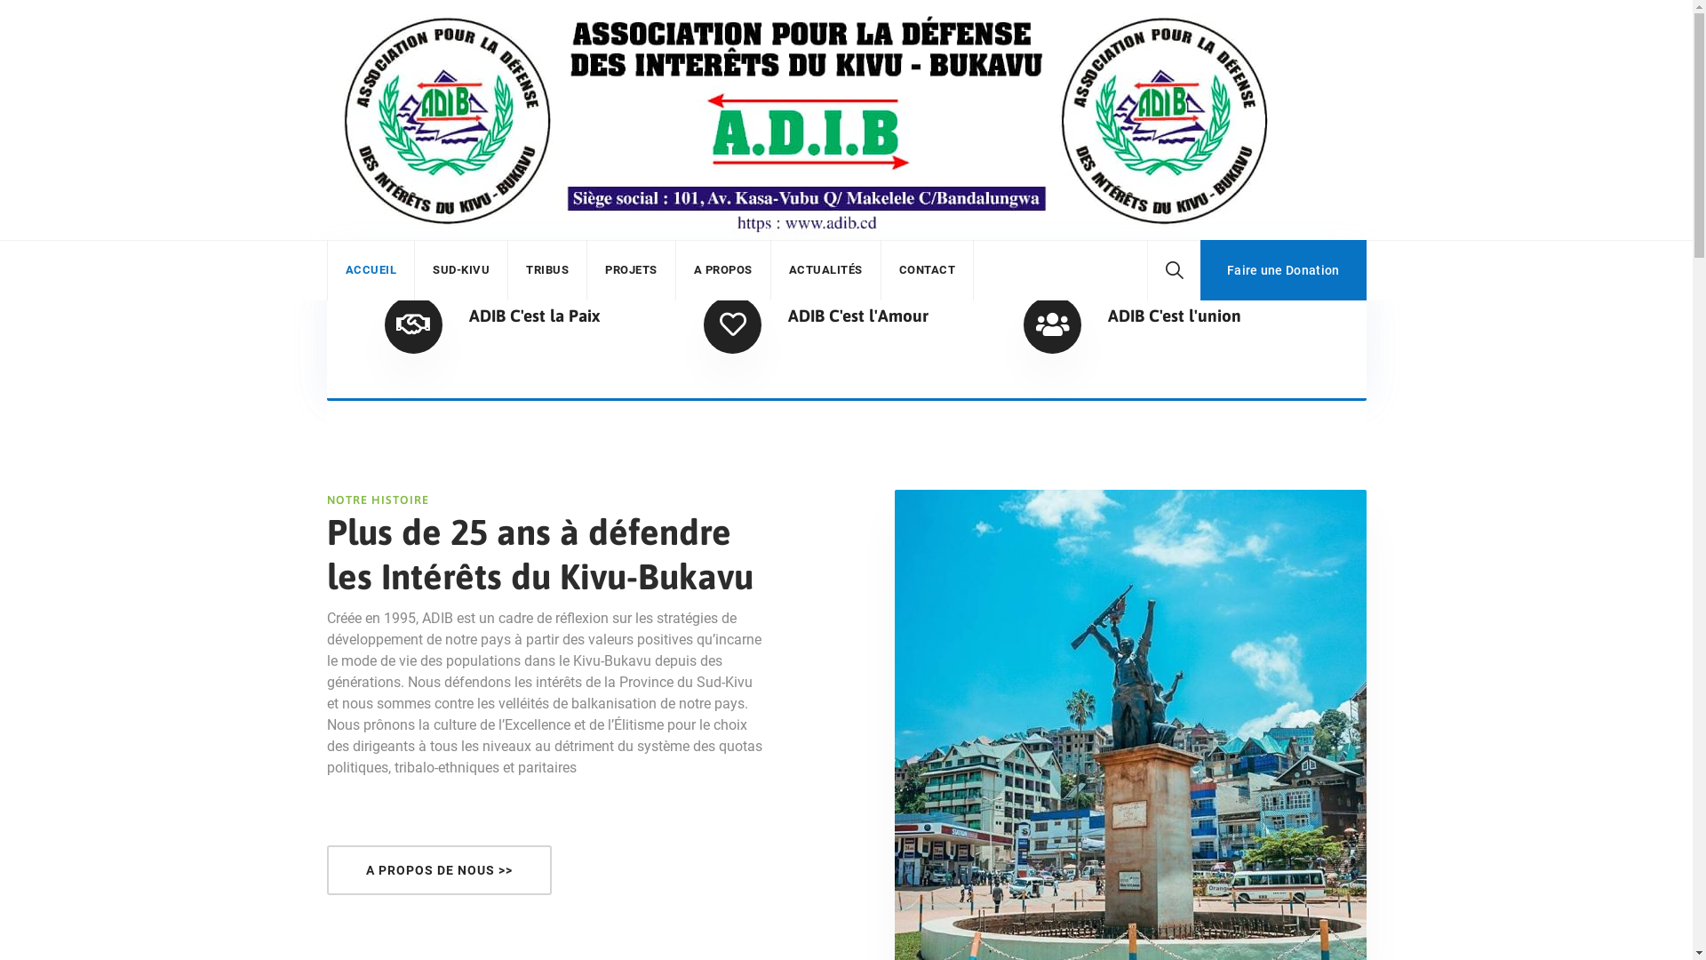 The width and height of the screenshot is (1706, 960). What do you see at coordinates (547, 270) in the screenshot?
I see `TRIBUS` at bounding box center [547, 270].